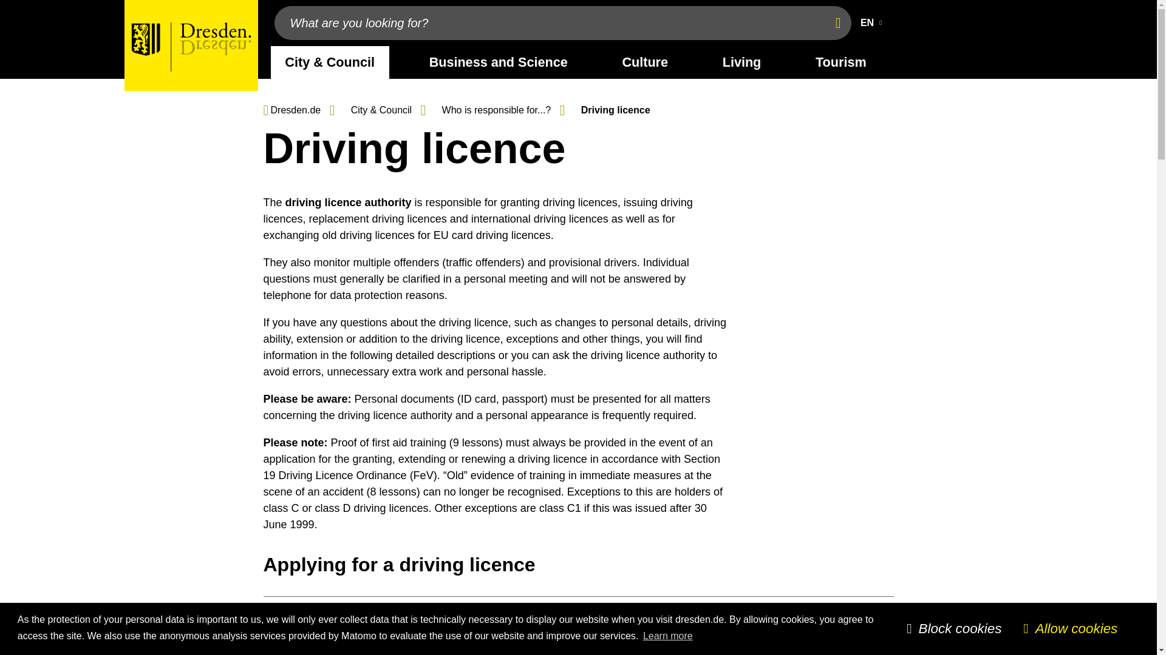 Image resolution: width=1166 pixels, height=655 pixels. I want to click on Choose language, so click(873, 23).